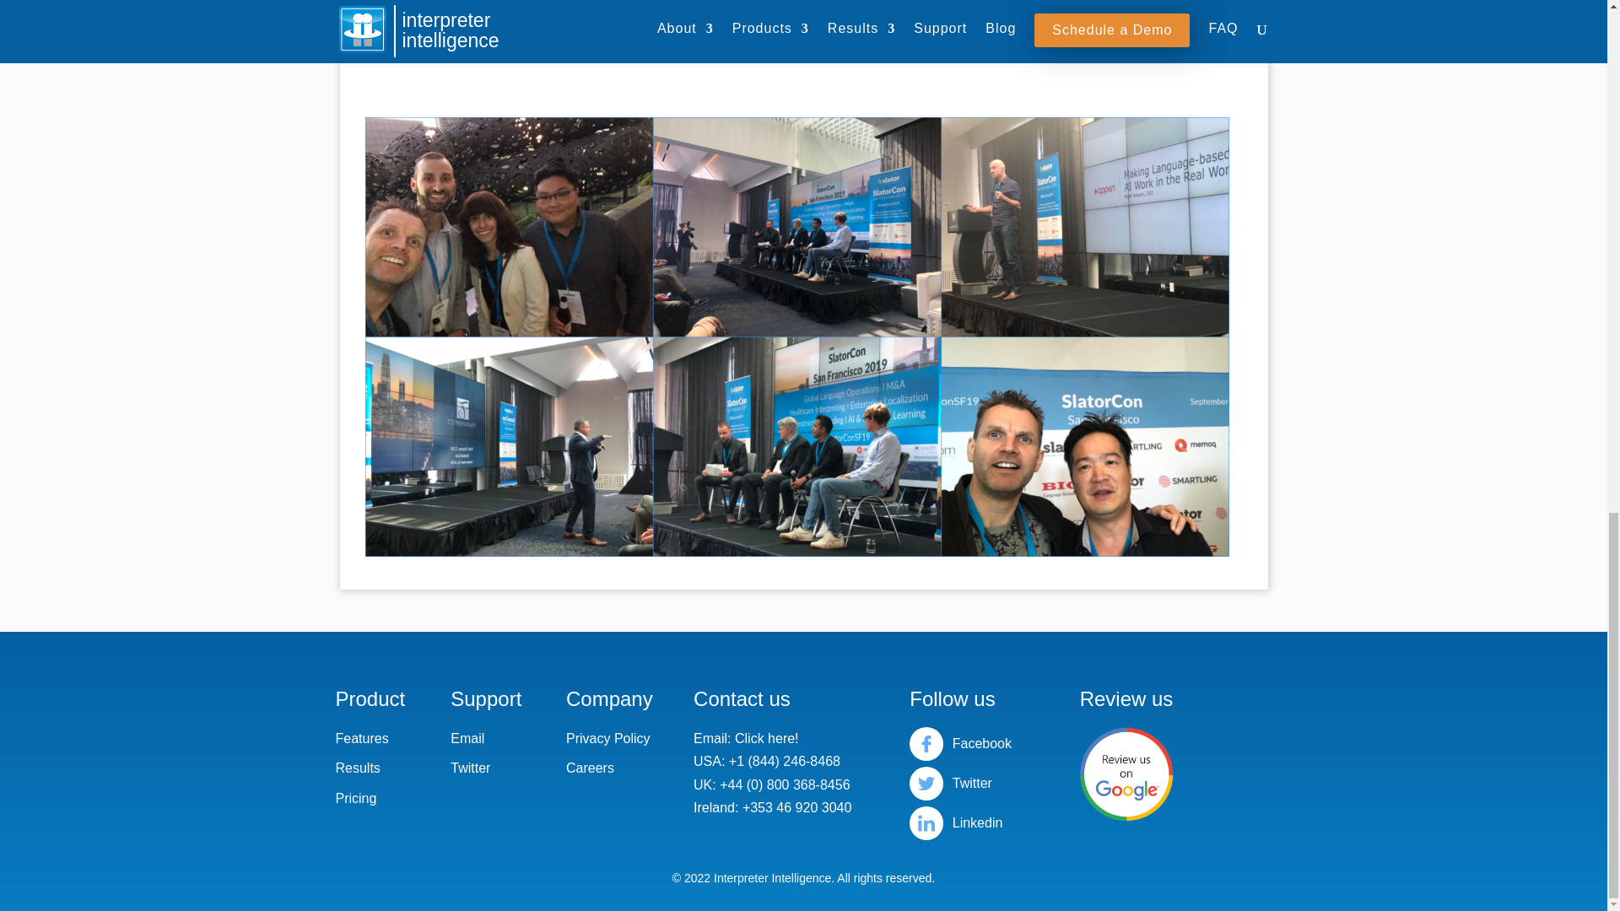 The image size is (1620, 911). Describe the element at coordinates (960, 822) in the screenshot. I see `Linkedin` at that location.